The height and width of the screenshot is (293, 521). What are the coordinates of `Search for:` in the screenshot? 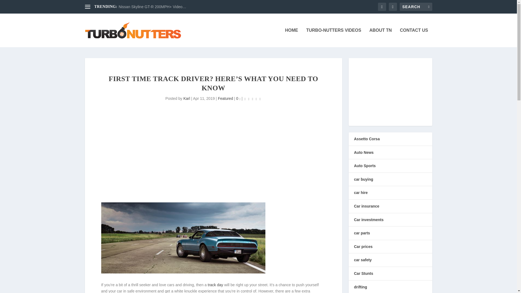 It's located at (416, 7).